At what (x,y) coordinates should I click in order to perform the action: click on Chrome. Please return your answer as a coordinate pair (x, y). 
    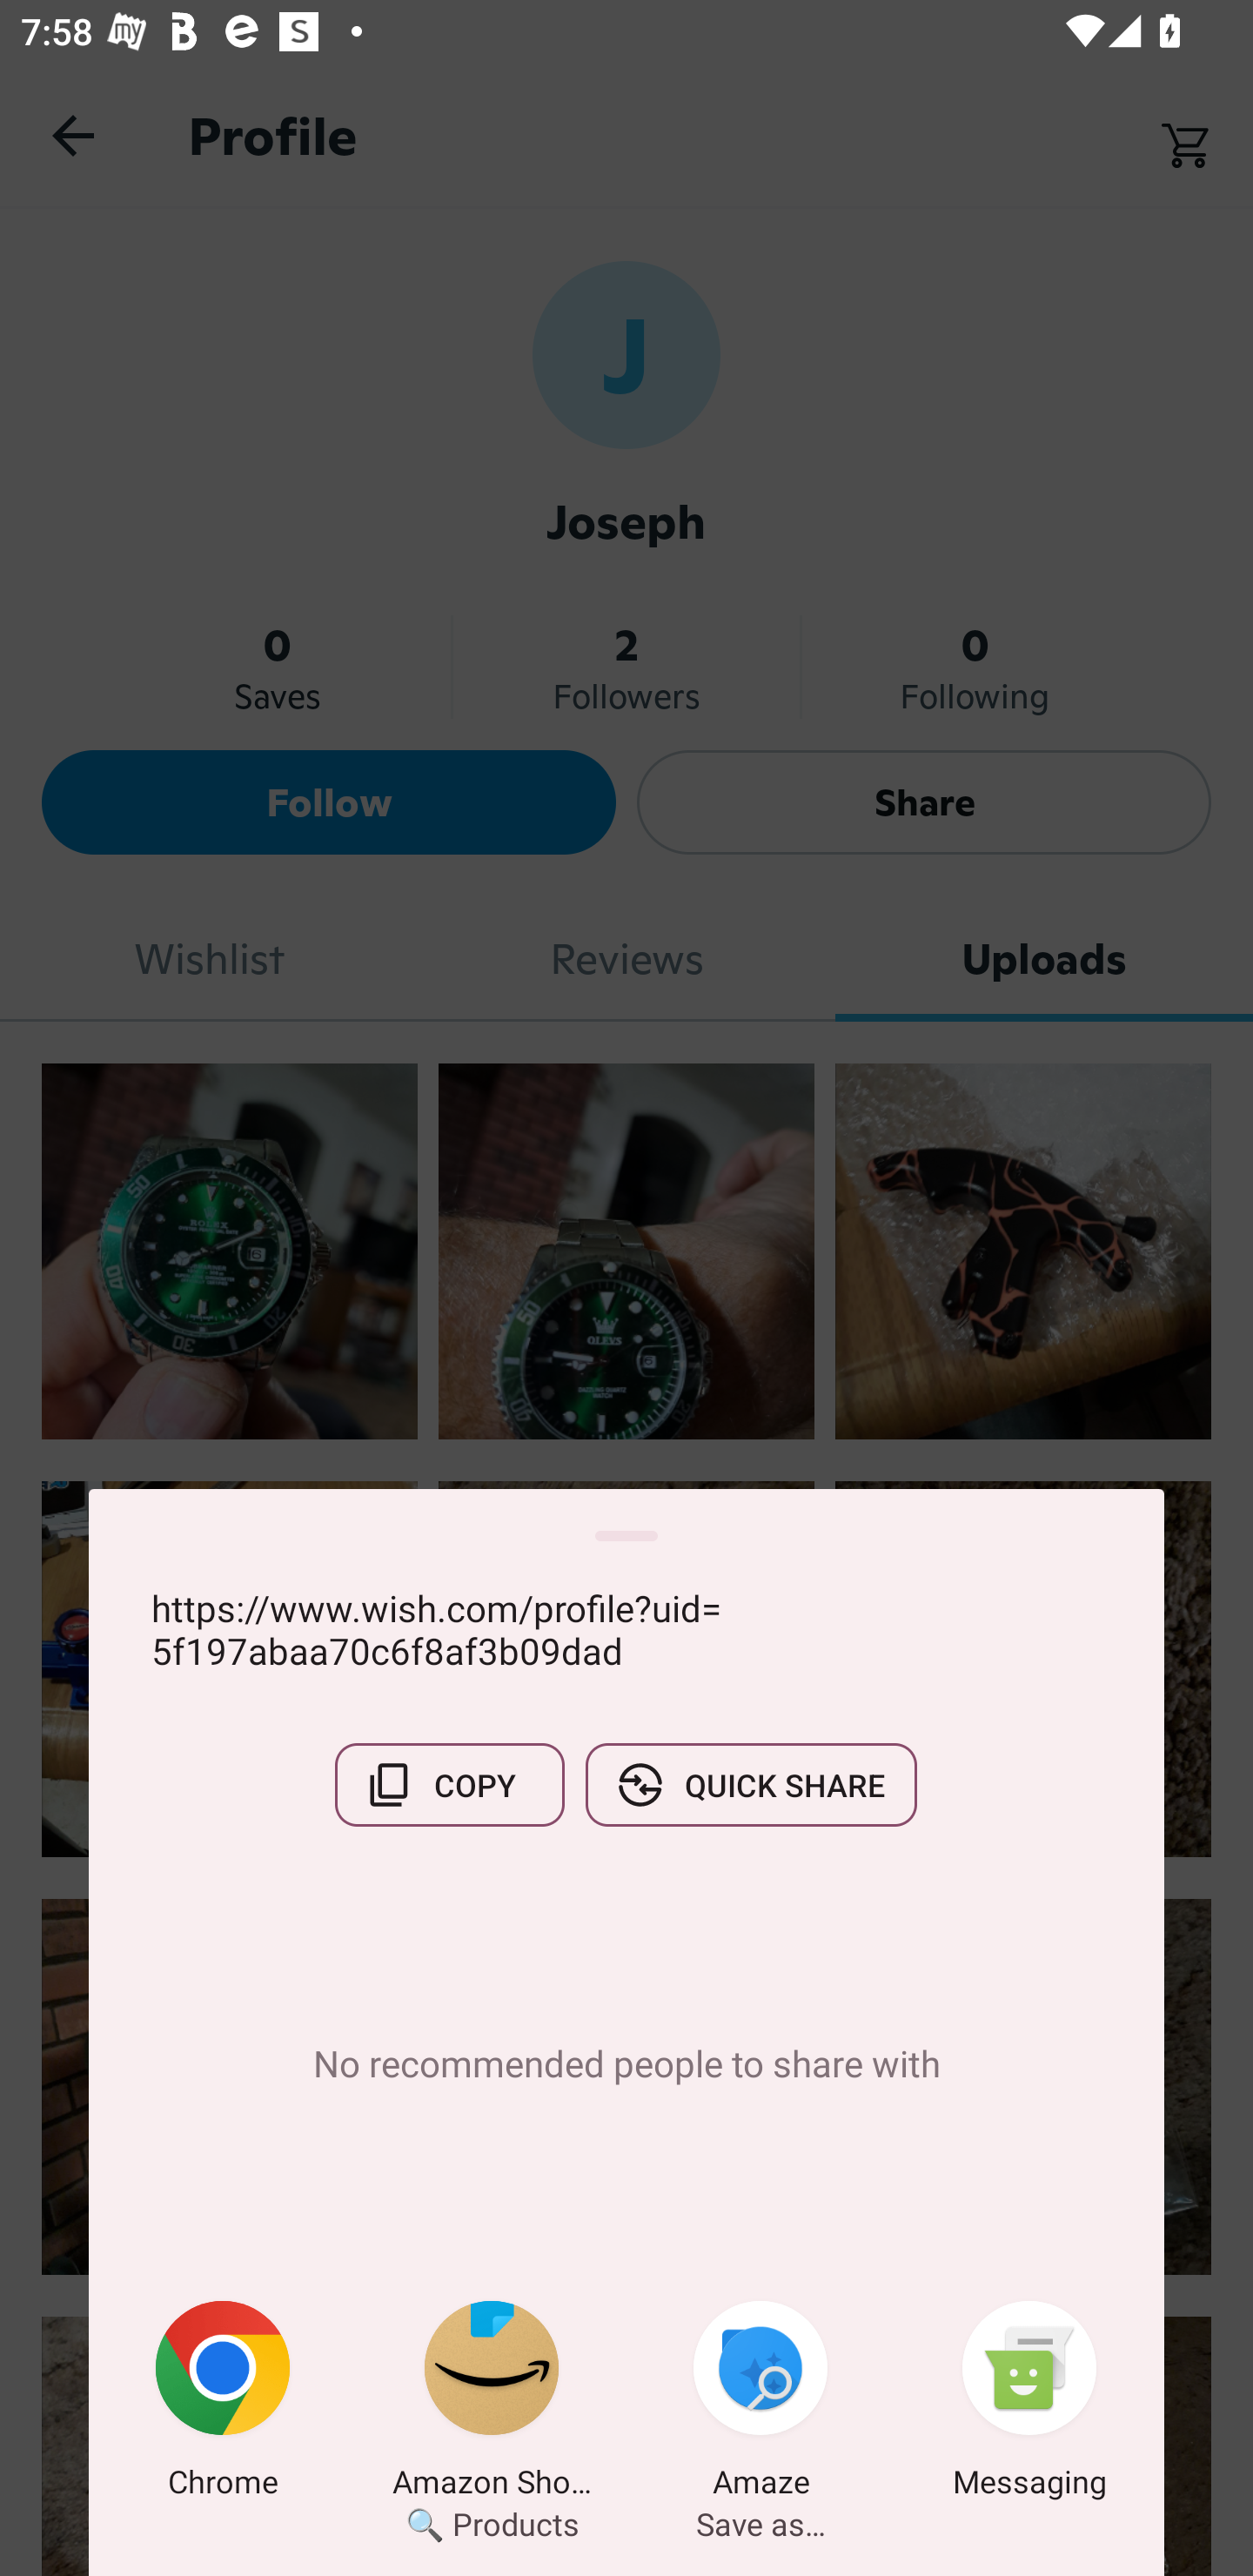
    Looking at the image, I should click on (223, 2405).